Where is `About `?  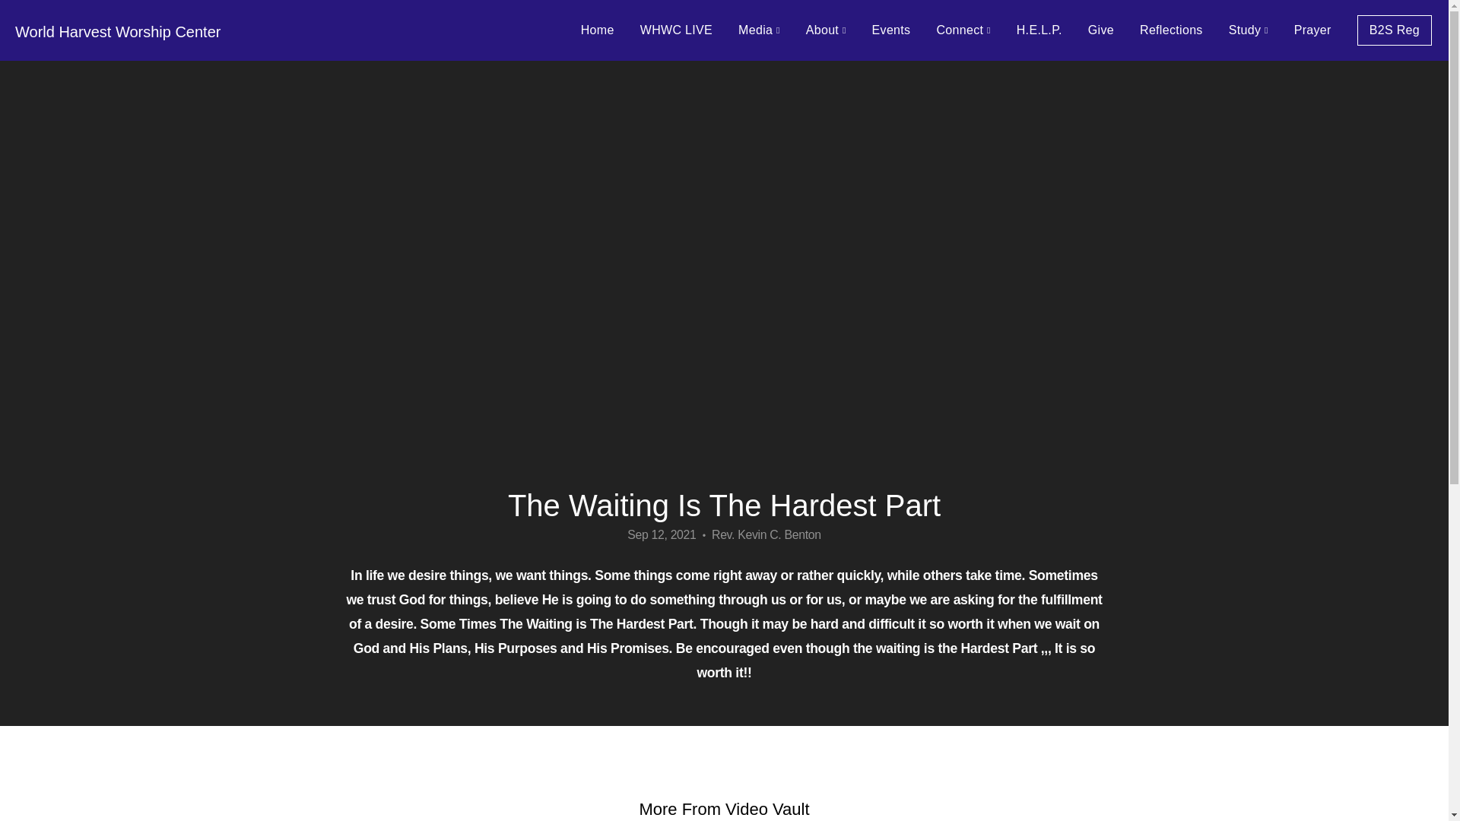 About  is located at coordinates (826, 30).